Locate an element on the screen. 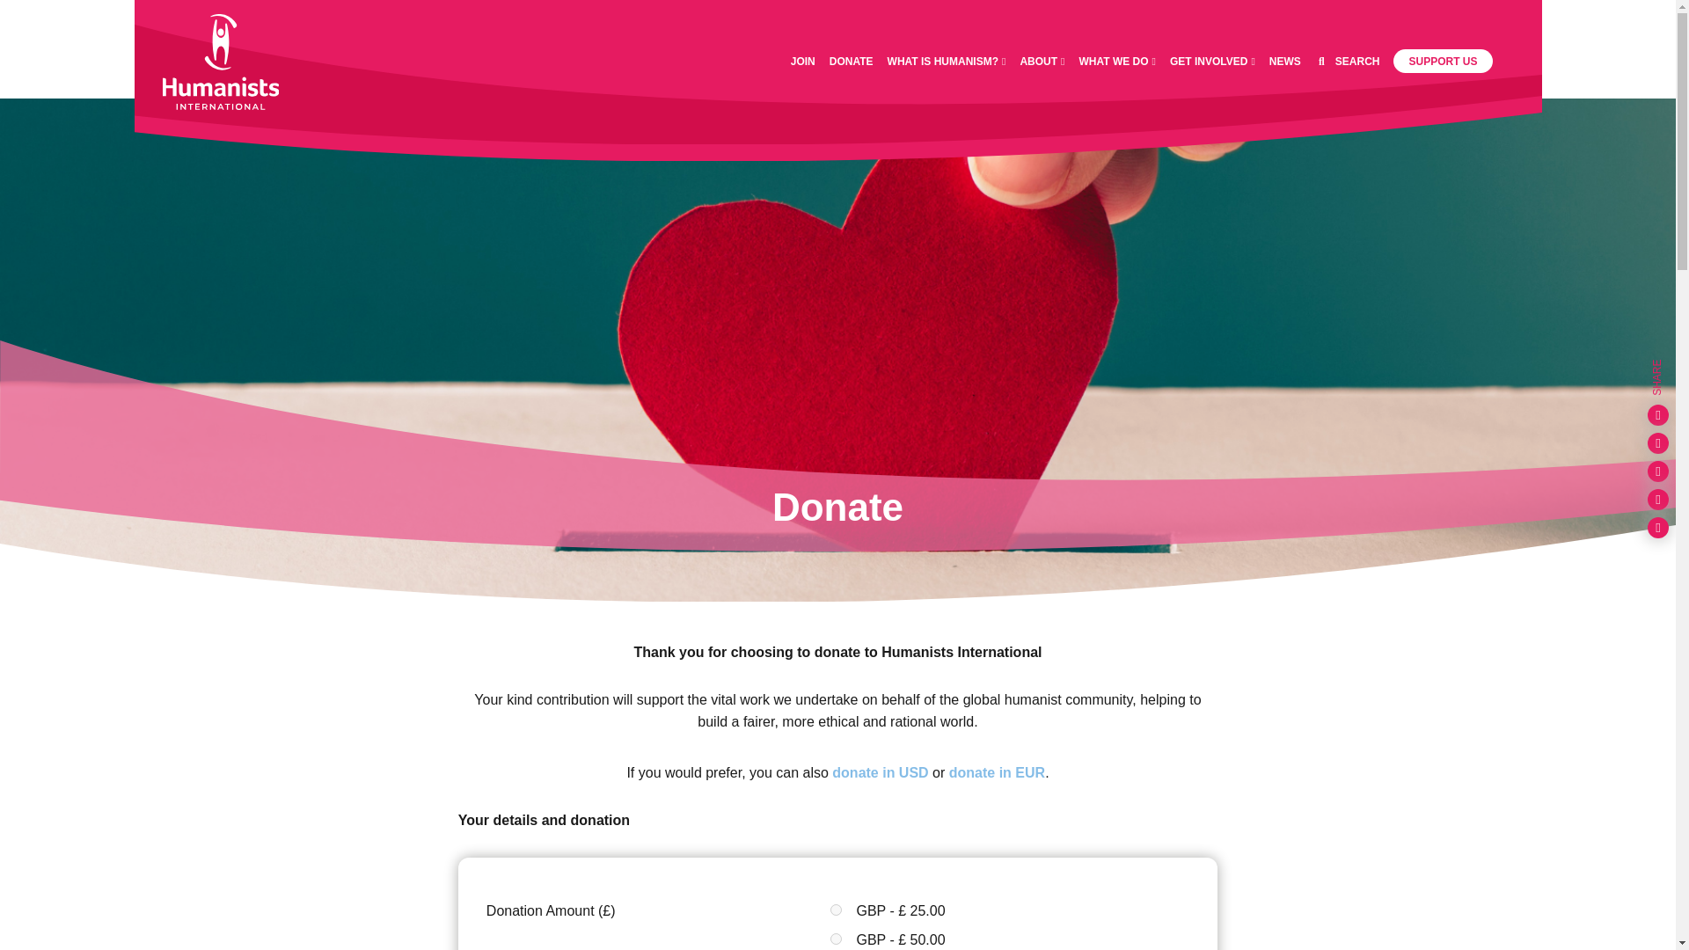  WHAT WE DO is located at coordinates (1117, 61).